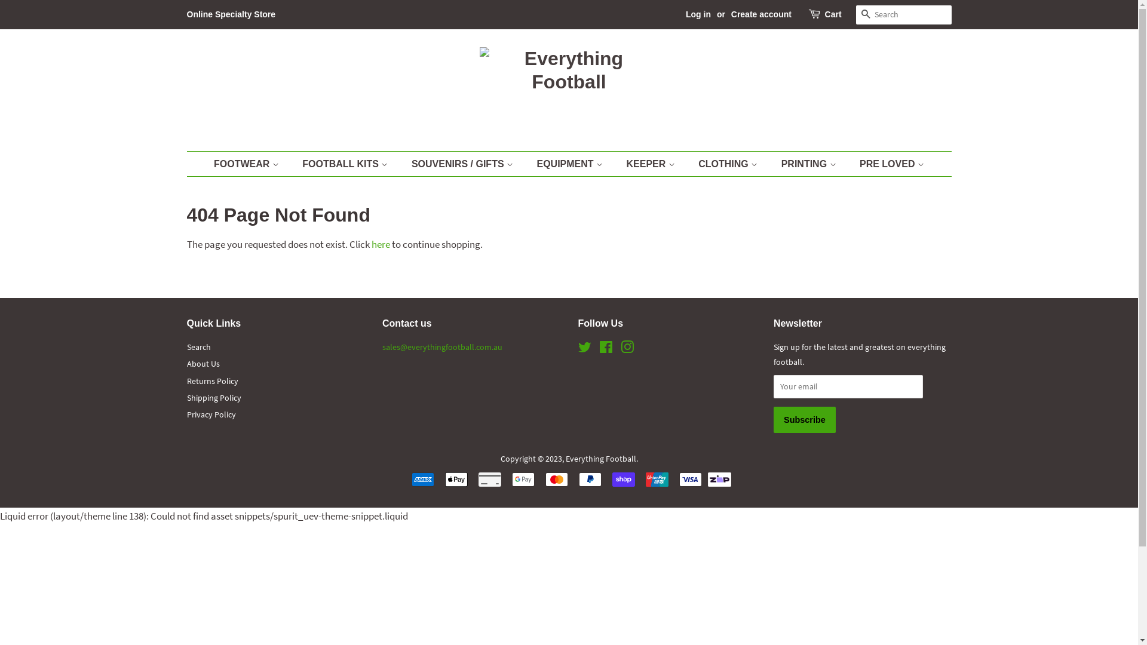 This screenshot has height=645, width=1147. What do you see at coordinates (442, 347) in the screenshot?
I see `sales@everythingfootball.com.au` at bounding box center [442, 347].